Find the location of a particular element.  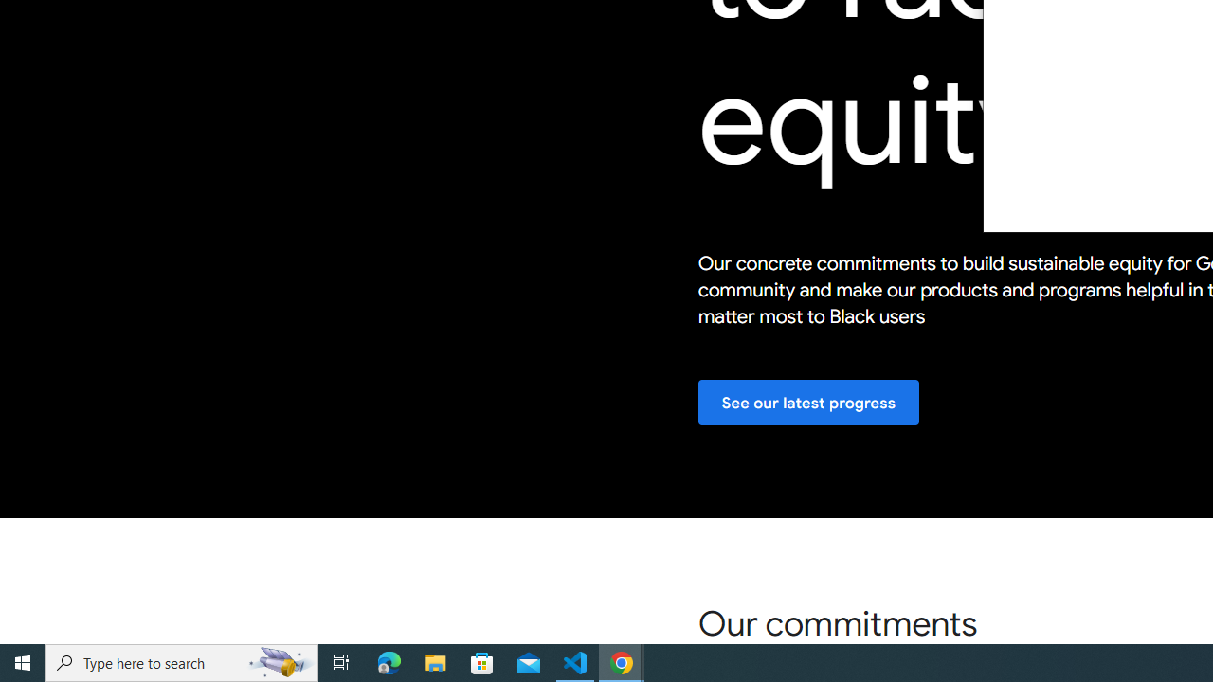

Microsoft Store is located at coordinates (482, 663).